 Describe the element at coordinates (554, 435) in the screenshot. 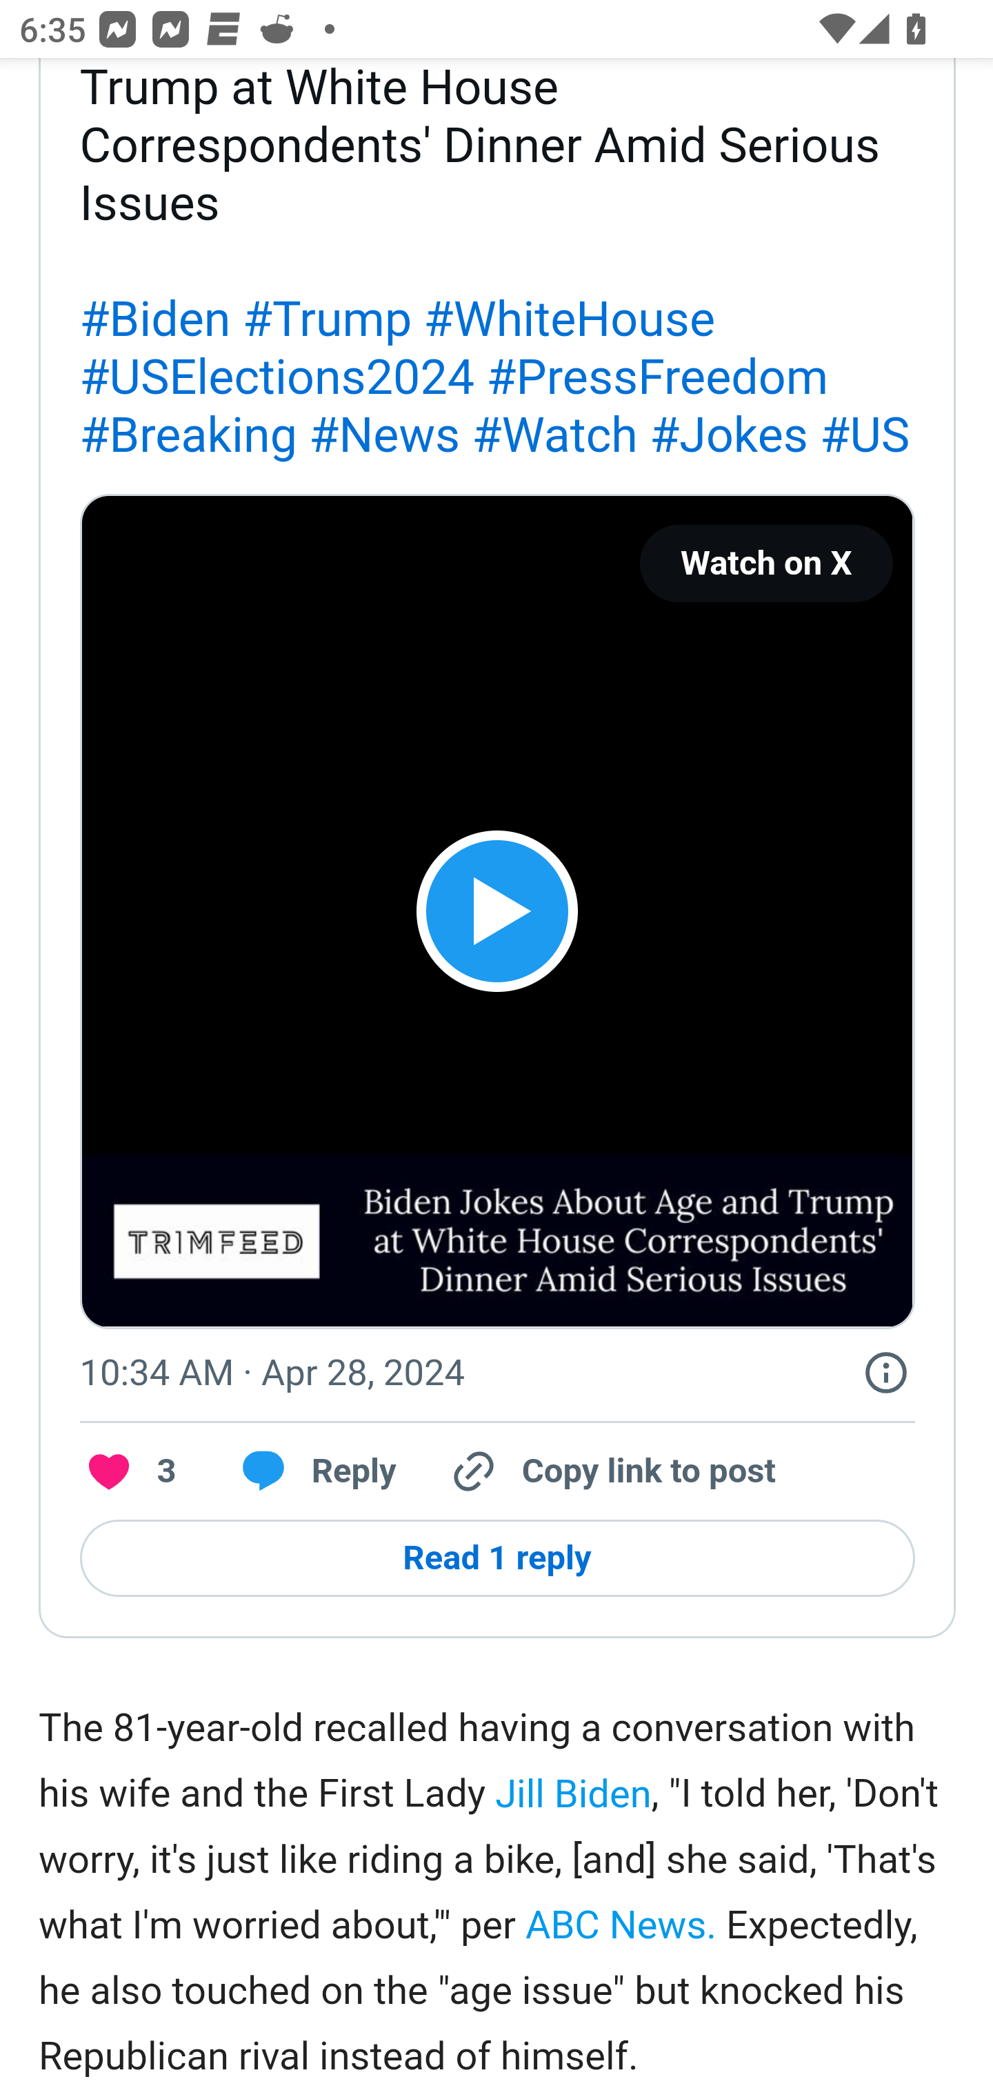

I see `#Watch` at that location.